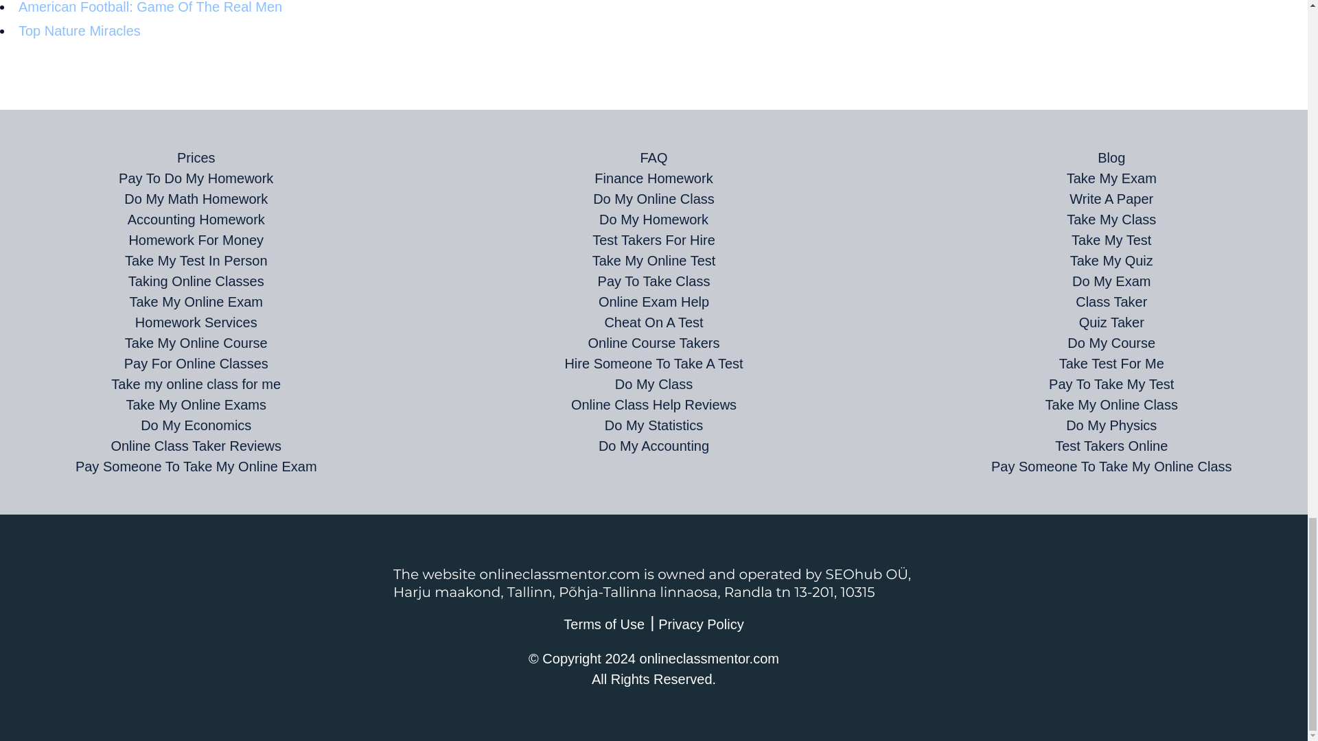 The height and width of the screenshot is (741, 1318). What do you see at coordinates (80, 30) in the screenshot?
I see `Top Nature Miracles` at bounding box center [80, 30].